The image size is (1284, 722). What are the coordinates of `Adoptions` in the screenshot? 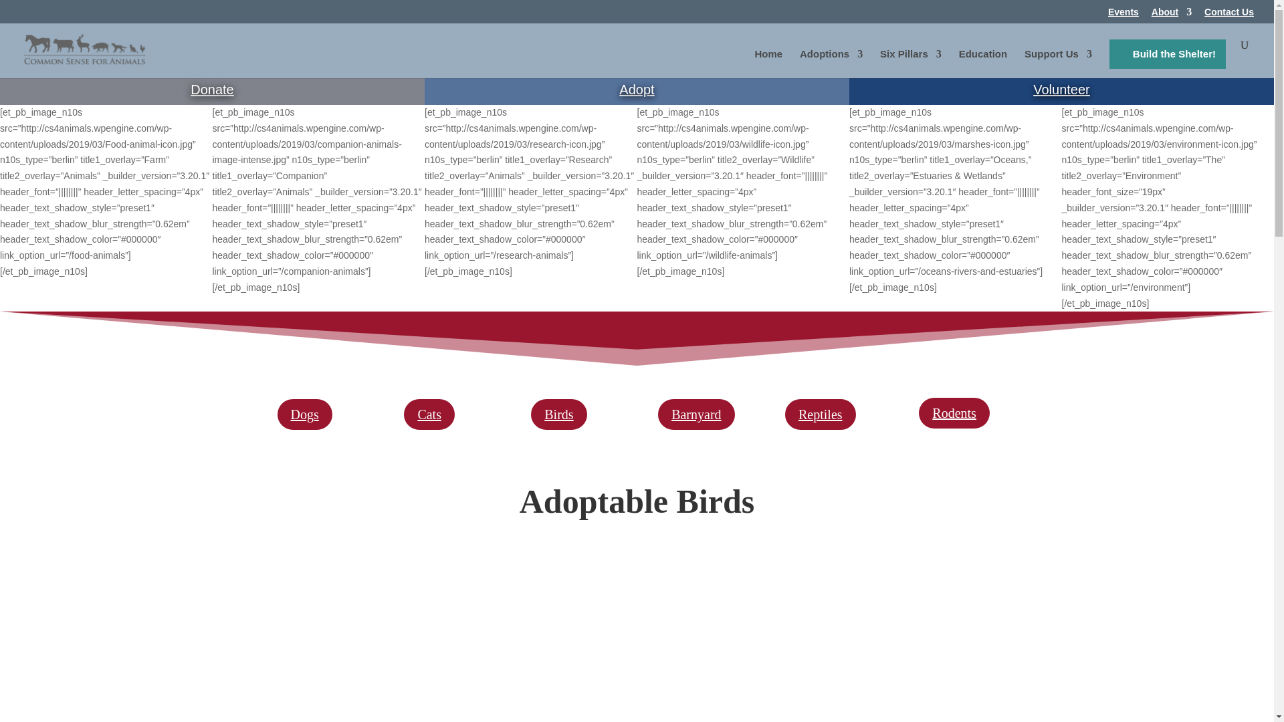 It's located at (831, 64).